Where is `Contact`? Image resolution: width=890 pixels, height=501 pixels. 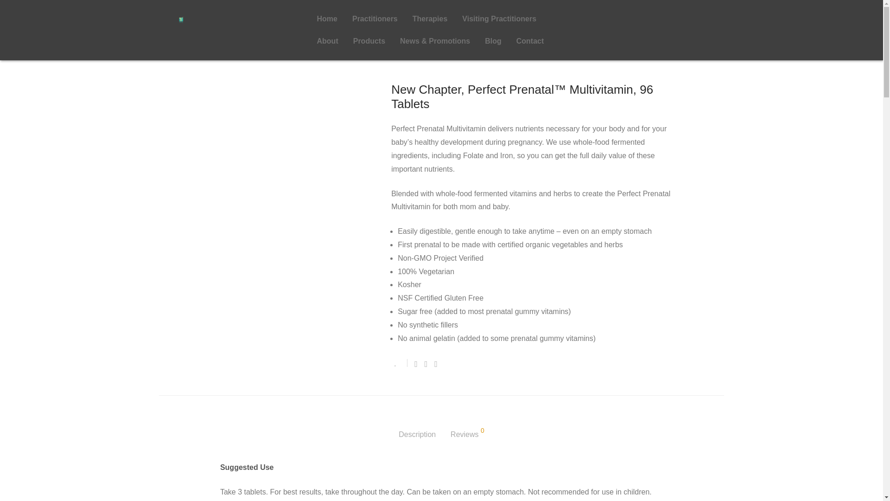 Contact is located at coordinates (530, 41).